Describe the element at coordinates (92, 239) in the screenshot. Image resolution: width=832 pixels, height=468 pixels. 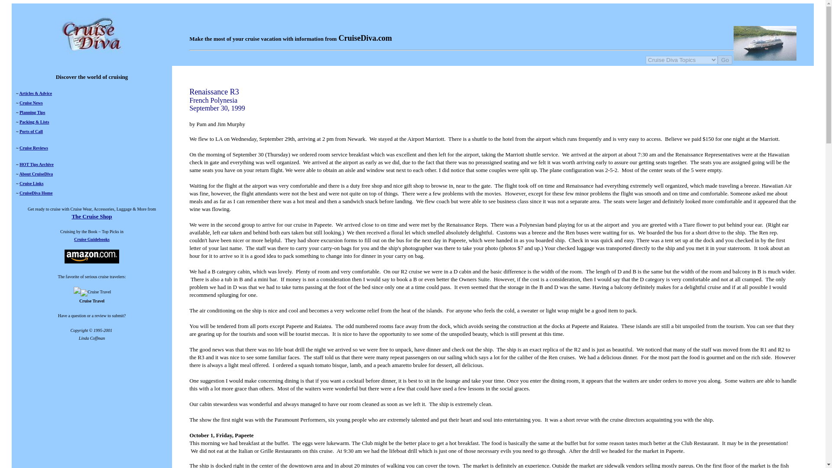
I see `Cruise Guidebooks` at that location.